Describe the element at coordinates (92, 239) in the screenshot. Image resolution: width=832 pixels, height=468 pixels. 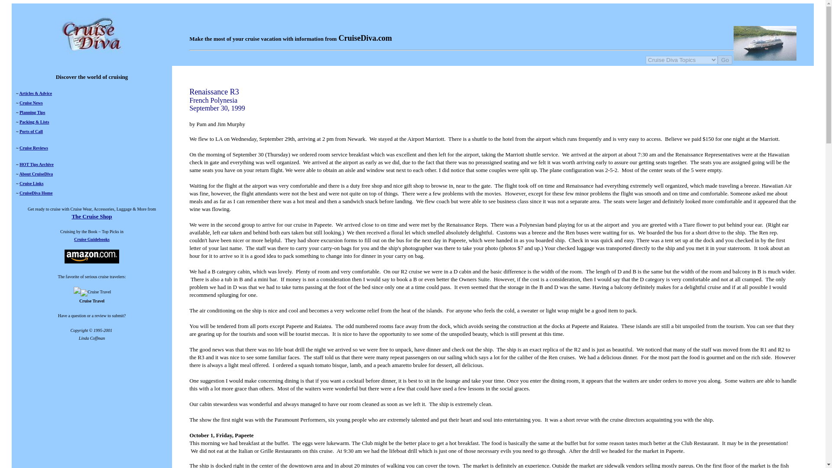
I see `Cruise Guidebooks` at that location.